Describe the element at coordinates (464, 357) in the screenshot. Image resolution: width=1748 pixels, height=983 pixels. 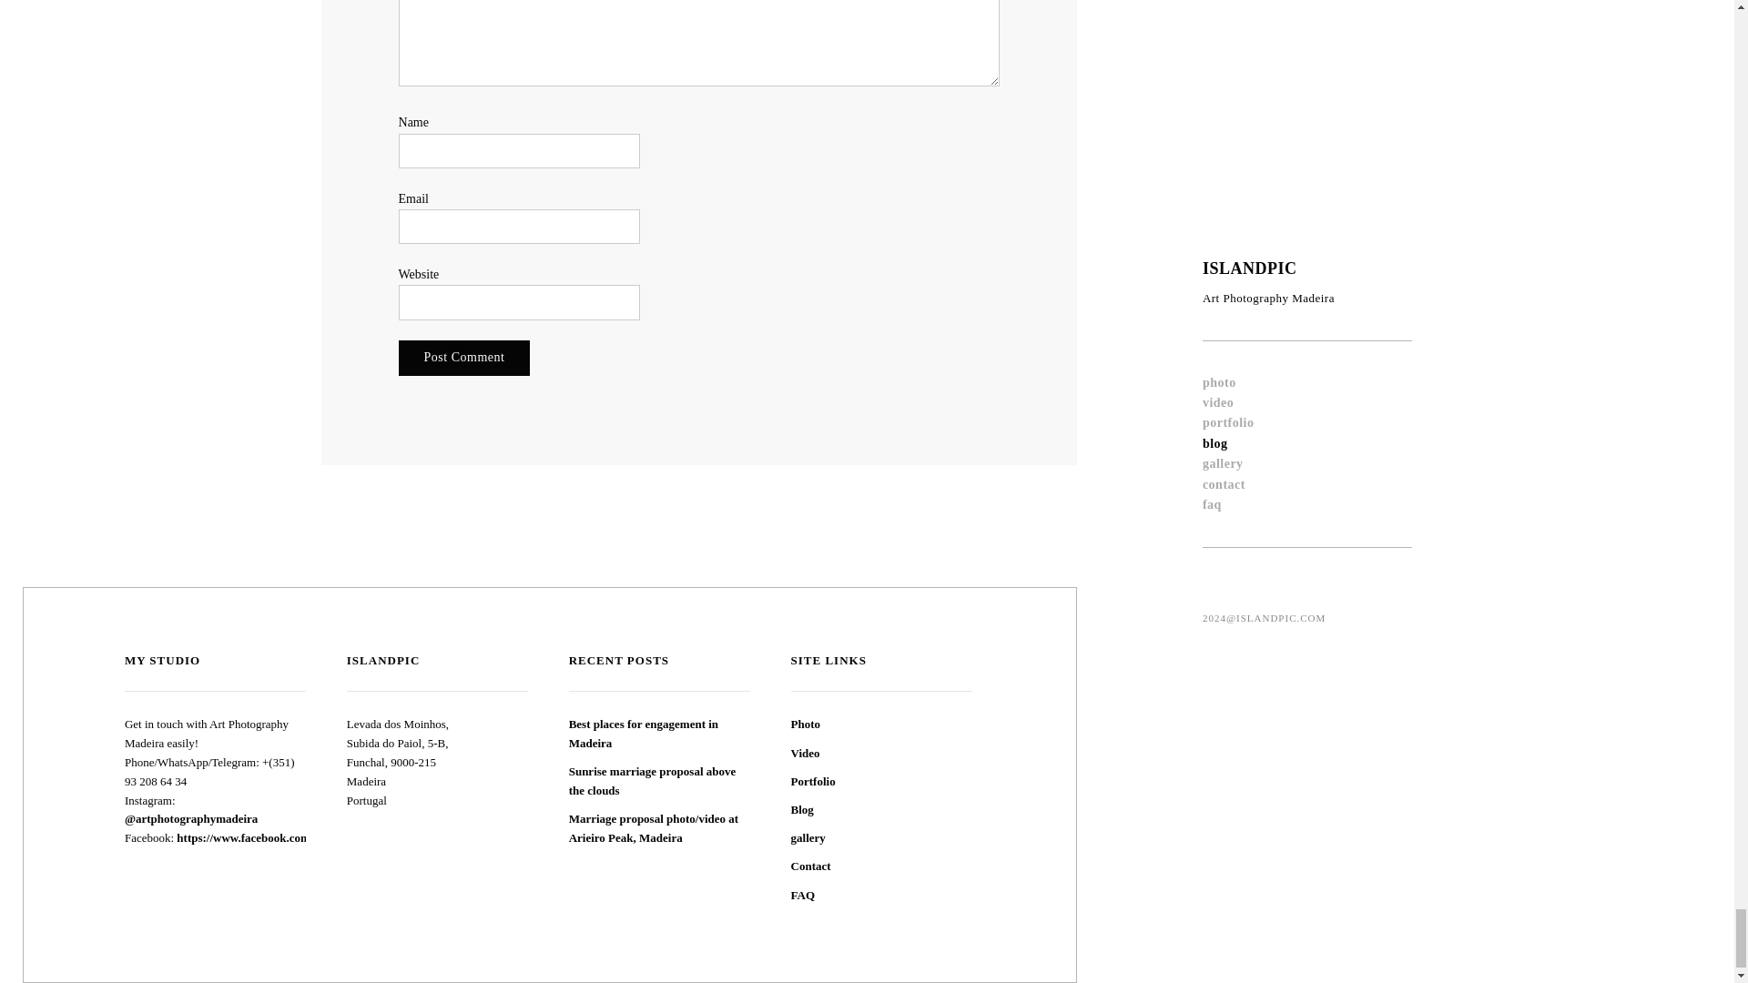
I see `Post Comment` at that location.